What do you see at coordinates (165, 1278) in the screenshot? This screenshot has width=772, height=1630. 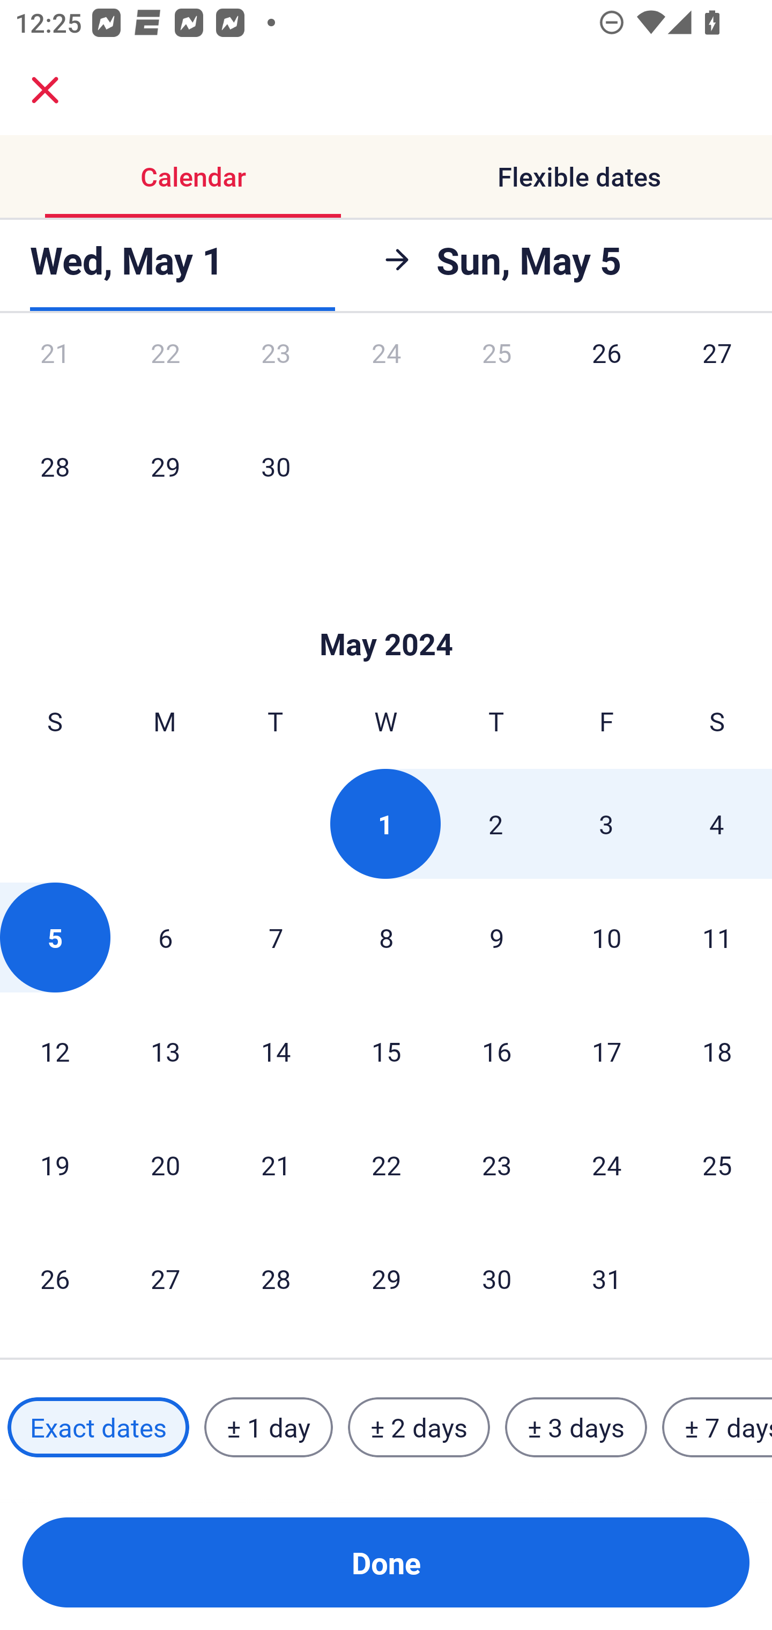 I see `27 Monday, May 27, 2024` at bounding box center [165, 1278].